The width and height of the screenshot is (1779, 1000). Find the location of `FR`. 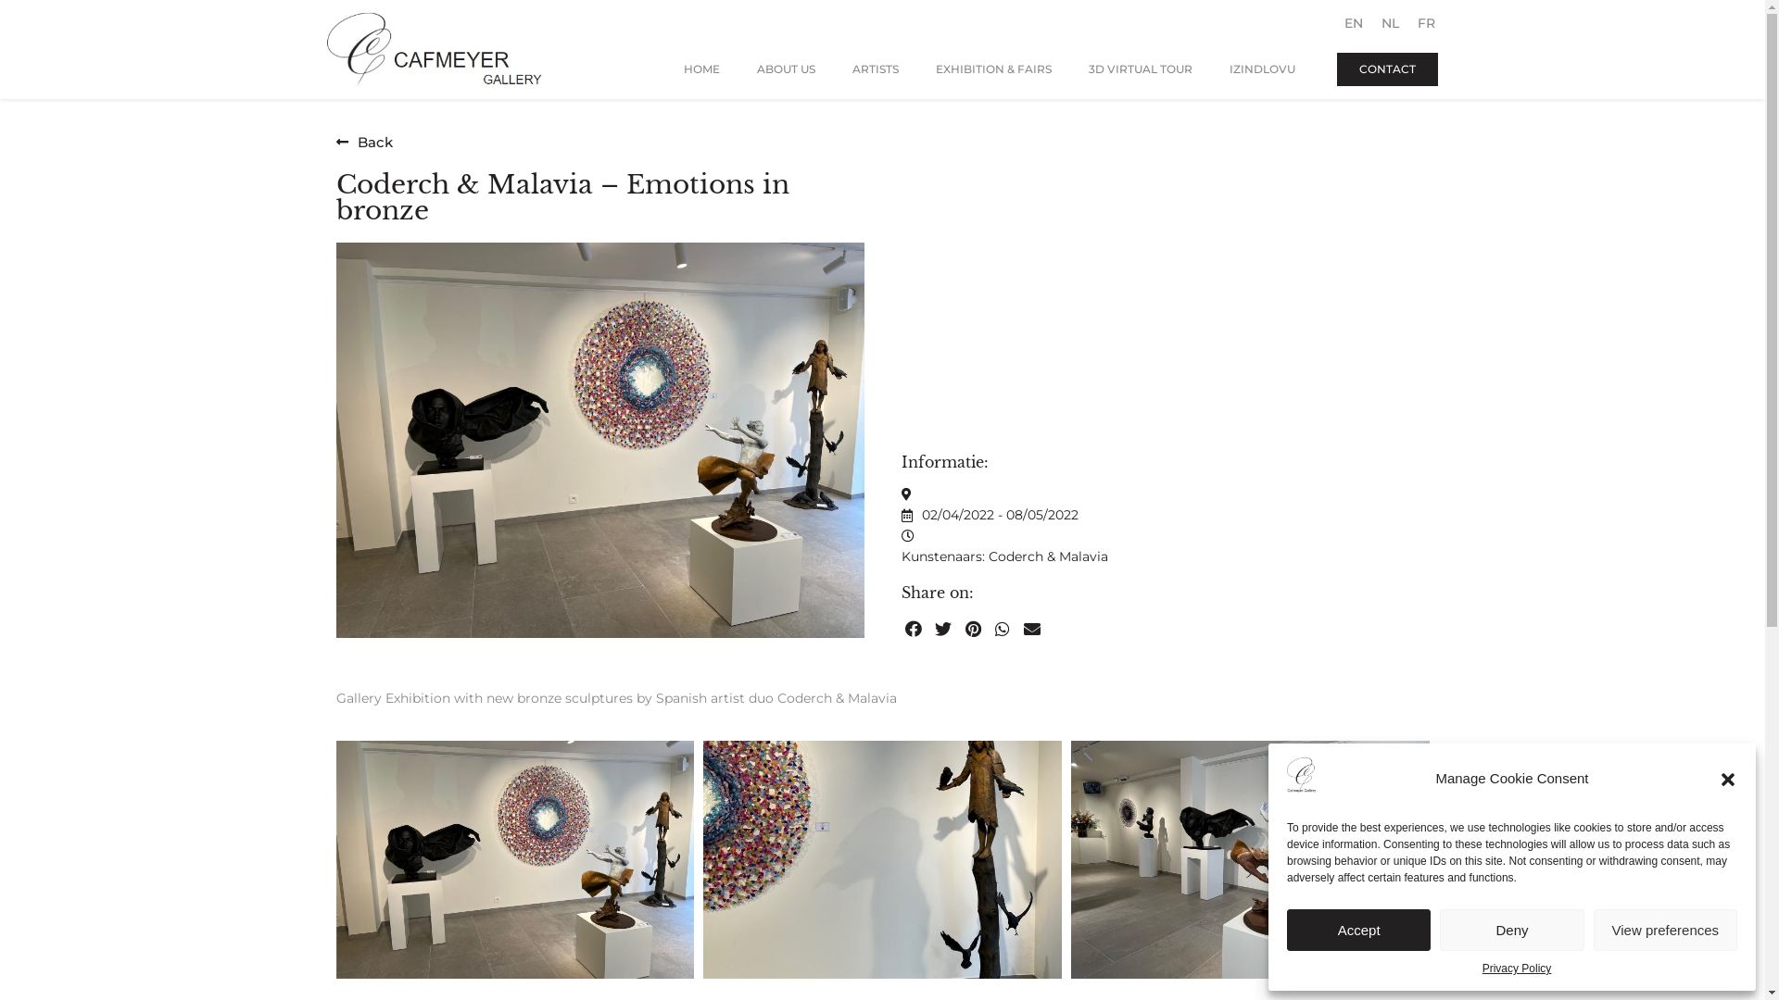

FR is located at coordinates (1427, 23).